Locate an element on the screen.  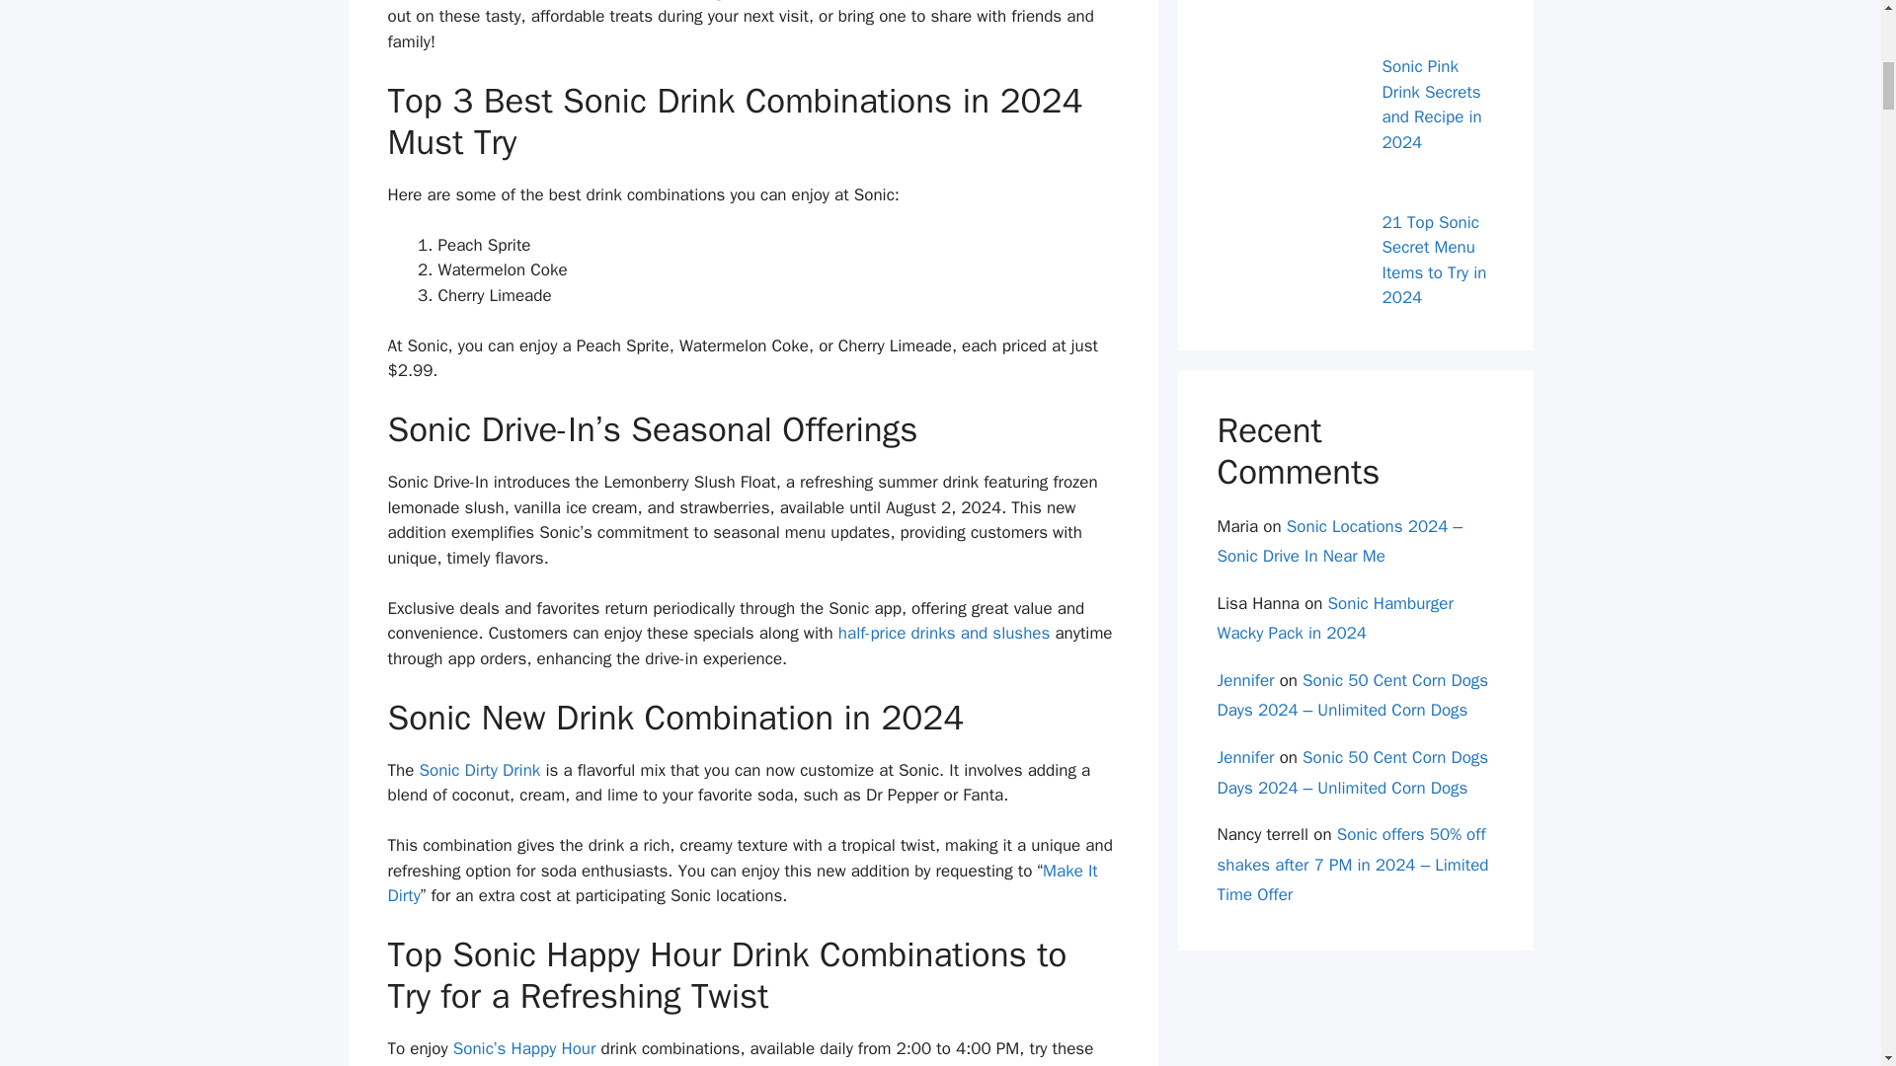
Make It Dirty is located at coordinates (742, 883).